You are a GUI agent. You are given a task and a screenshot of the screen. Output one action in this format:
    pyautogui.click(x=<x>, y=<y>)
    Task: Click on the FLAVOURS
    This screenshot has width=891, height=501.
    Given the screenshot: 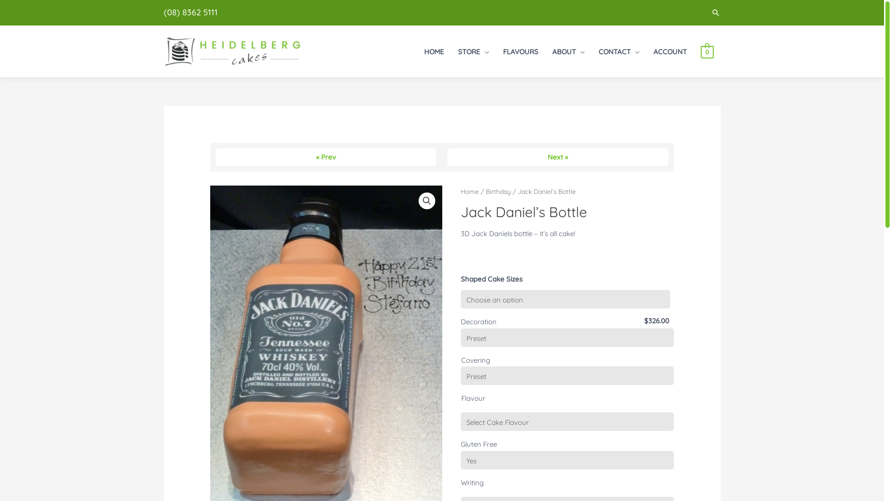 What is the action you would take?
    pyautogui.click(x=521, y=52)
    